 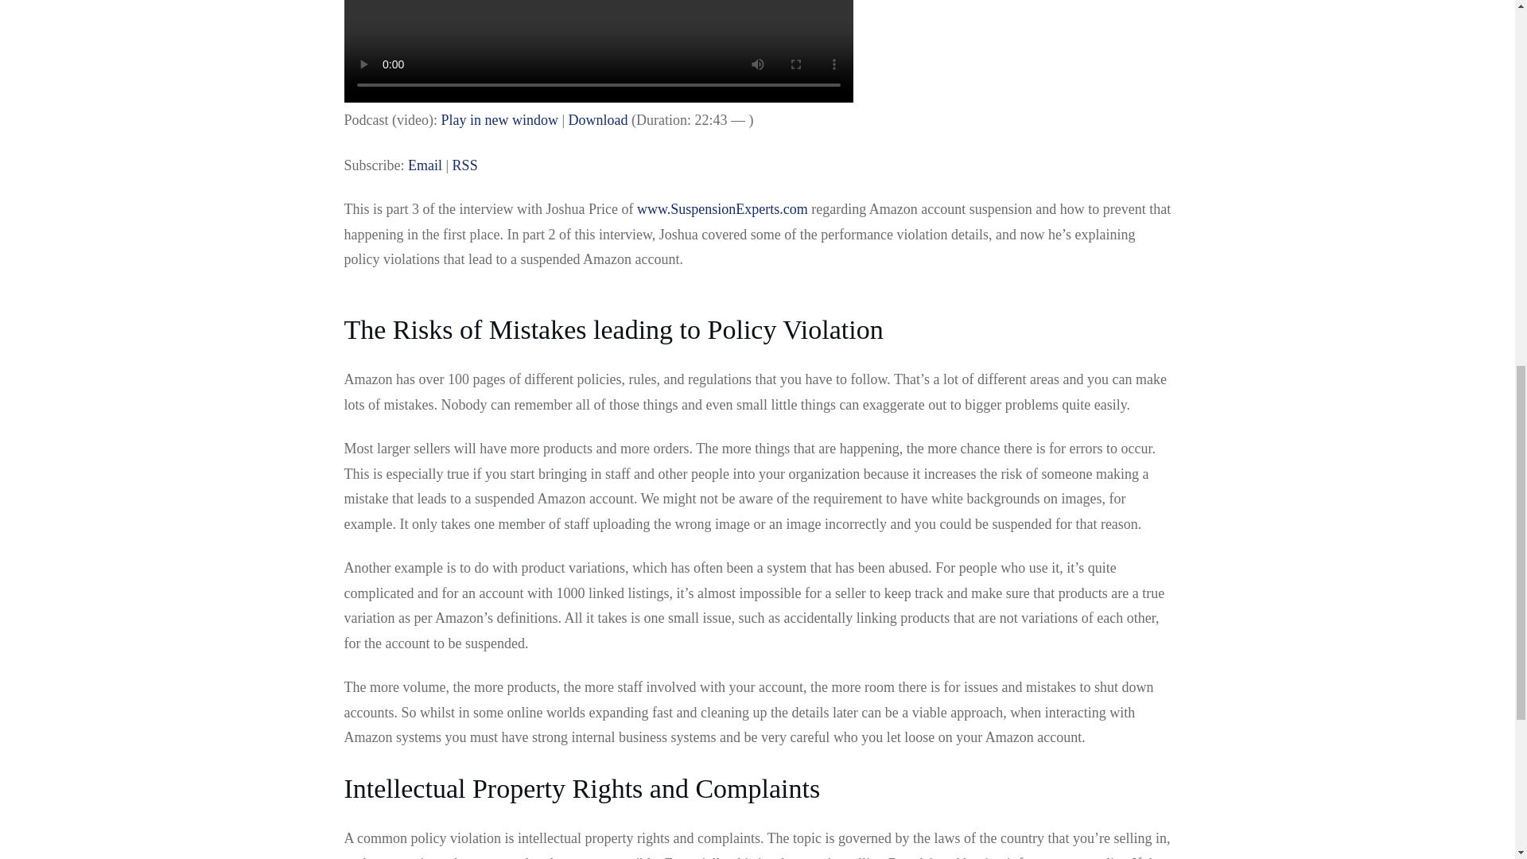 What do you see at coordinates (464, 165) in the screenshot?
I see `Subscribe via RSS` at bounding box center [464, 165].